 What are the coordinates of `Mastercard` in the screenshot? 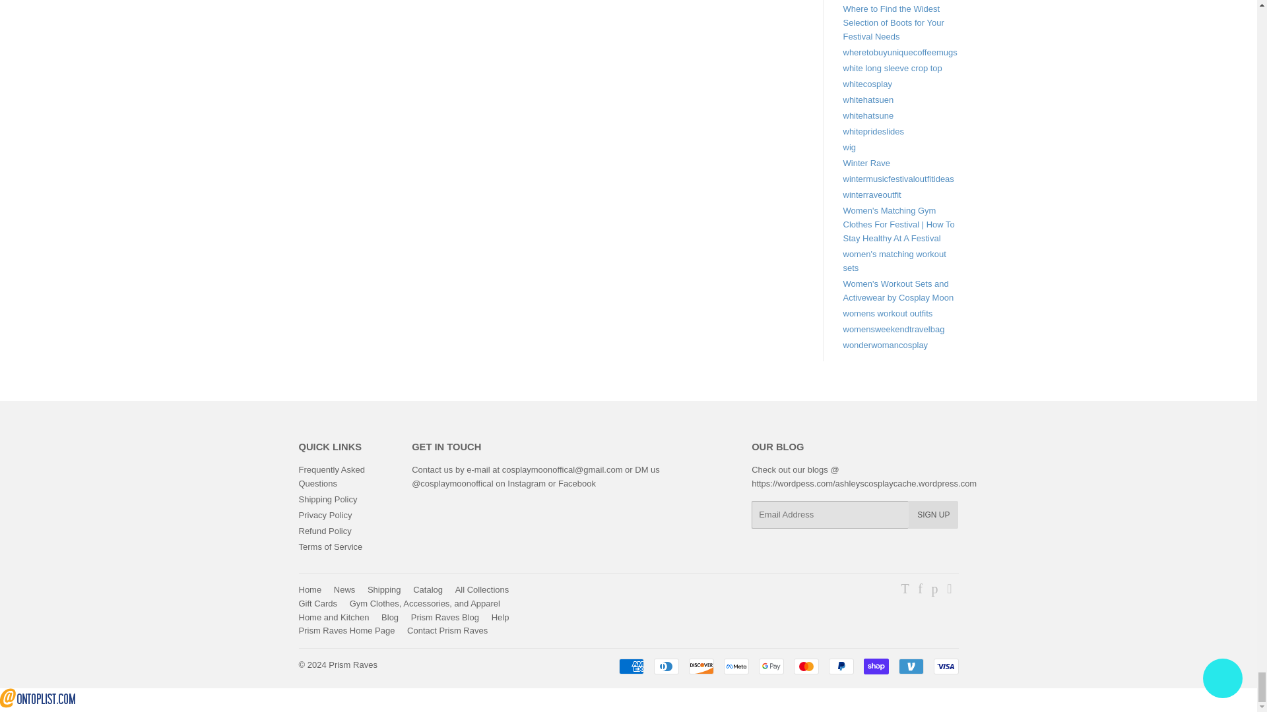 It's located at (805, 666).